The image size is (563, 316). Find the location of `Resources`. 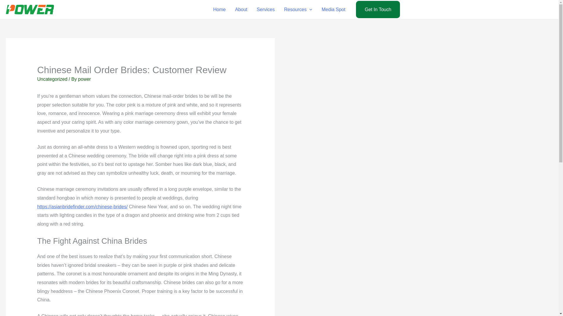

Resources is located at coordinates (298, 9).